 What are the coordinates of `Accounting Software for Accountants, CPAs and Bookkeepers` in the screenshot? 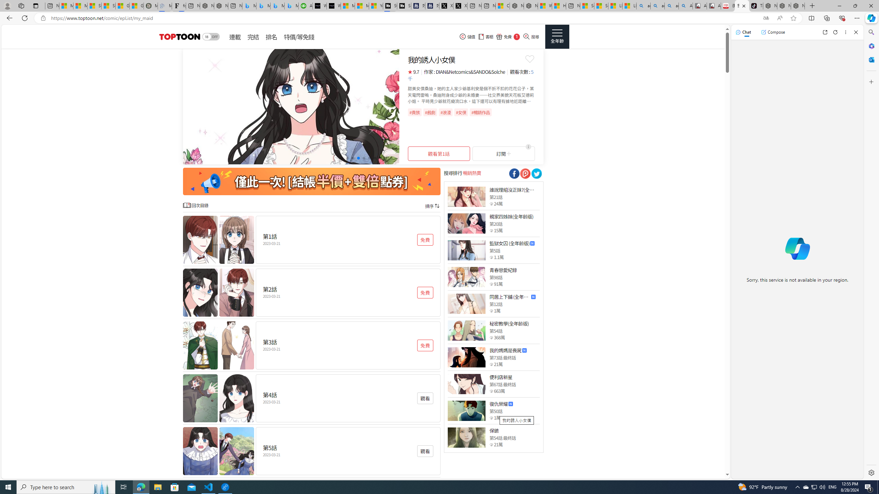 It's located at (306, 6).